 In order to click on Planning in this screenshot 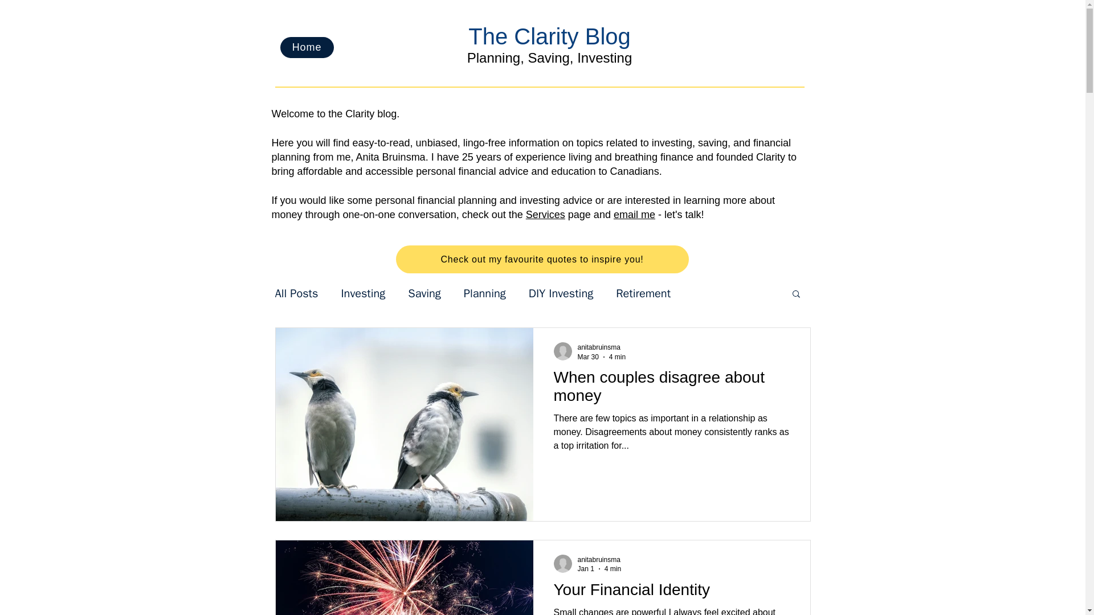, I will do `click(484, 294)`.